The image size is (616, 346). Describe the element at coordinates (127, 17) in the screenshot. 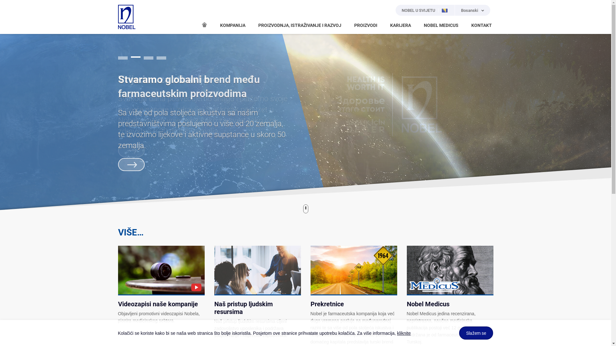

I see `NOBEL` at that location.